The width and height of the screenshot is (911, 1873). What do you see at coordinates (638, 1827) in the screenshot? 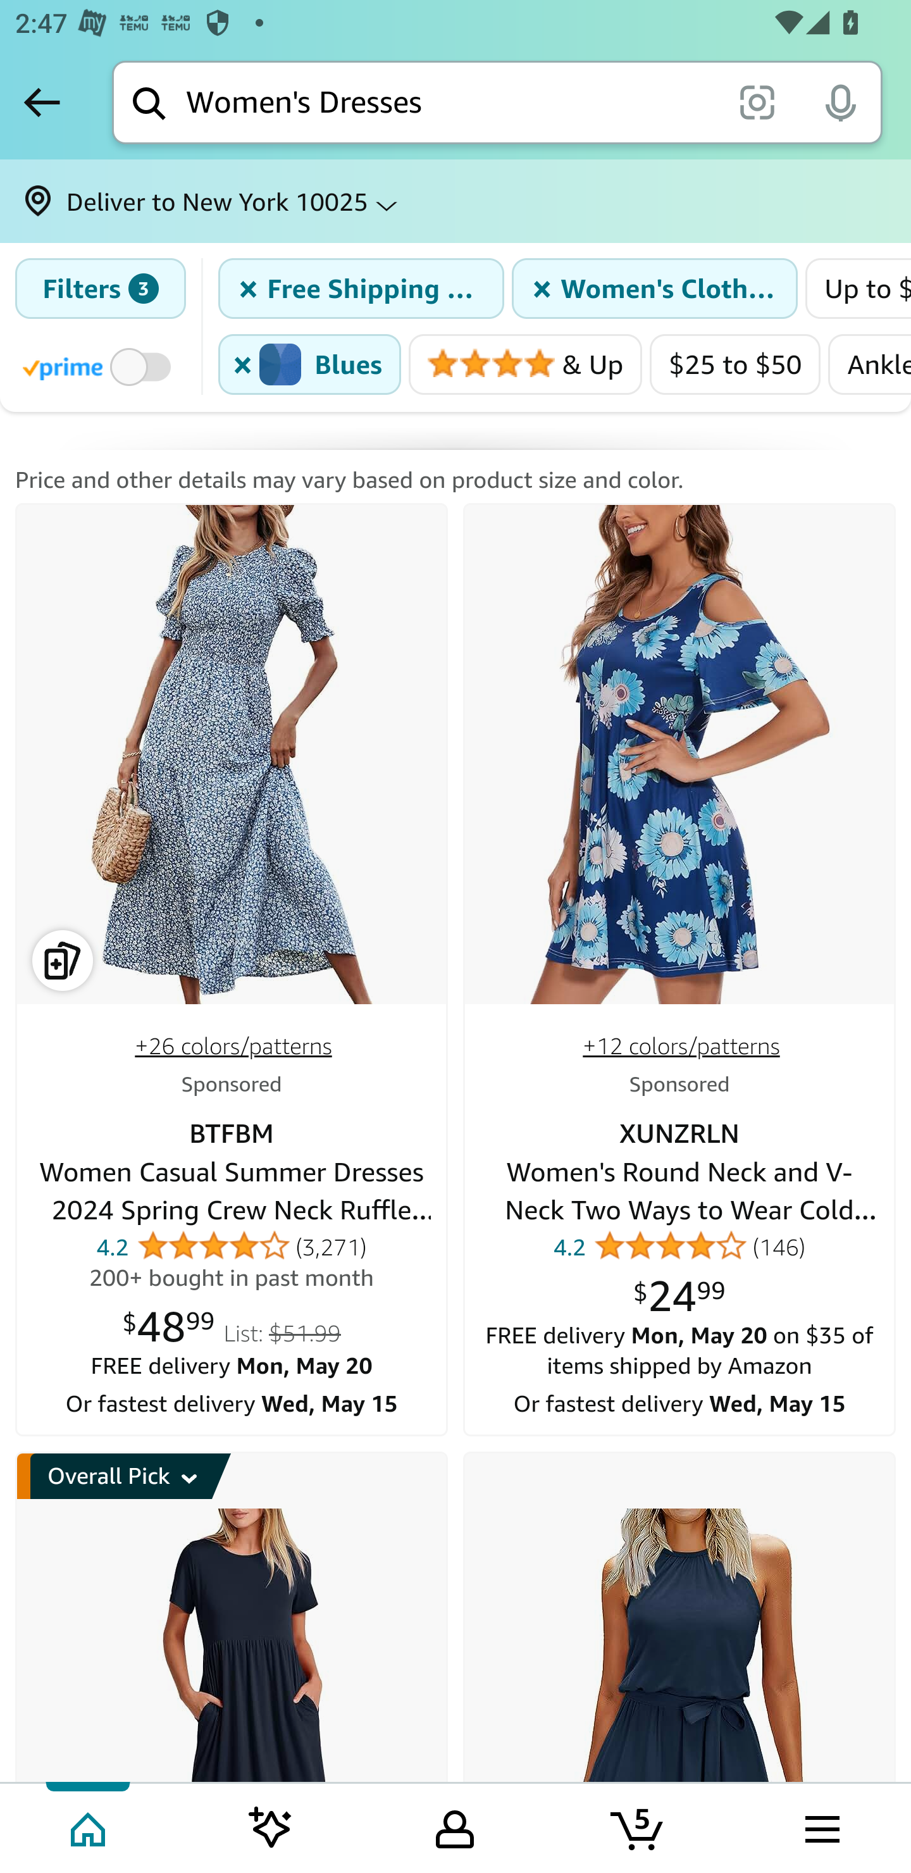
I see `Cart 5 items Tab 4 of 5 5` at bounding box center [638, 1827].